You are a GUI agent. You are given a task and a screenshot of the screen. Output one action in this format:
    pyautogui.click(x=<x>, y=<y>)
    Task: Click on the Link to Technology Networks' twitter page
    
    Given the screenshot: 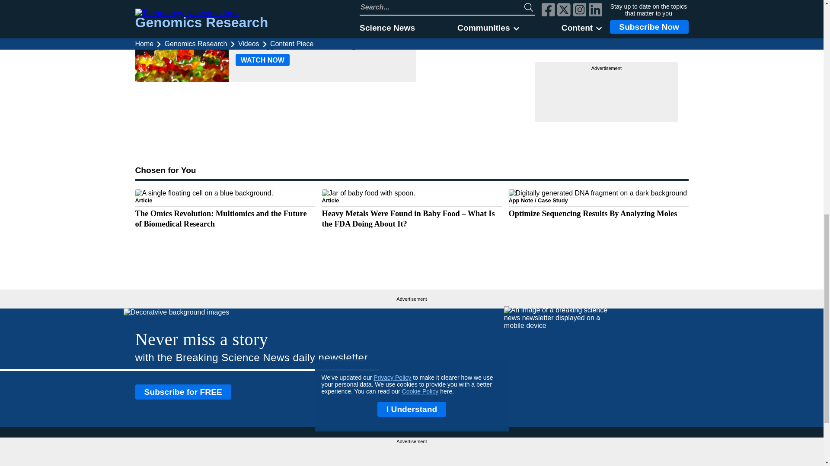 What is the action you would take?
    pyautogui.click(x=652, y=455)
    